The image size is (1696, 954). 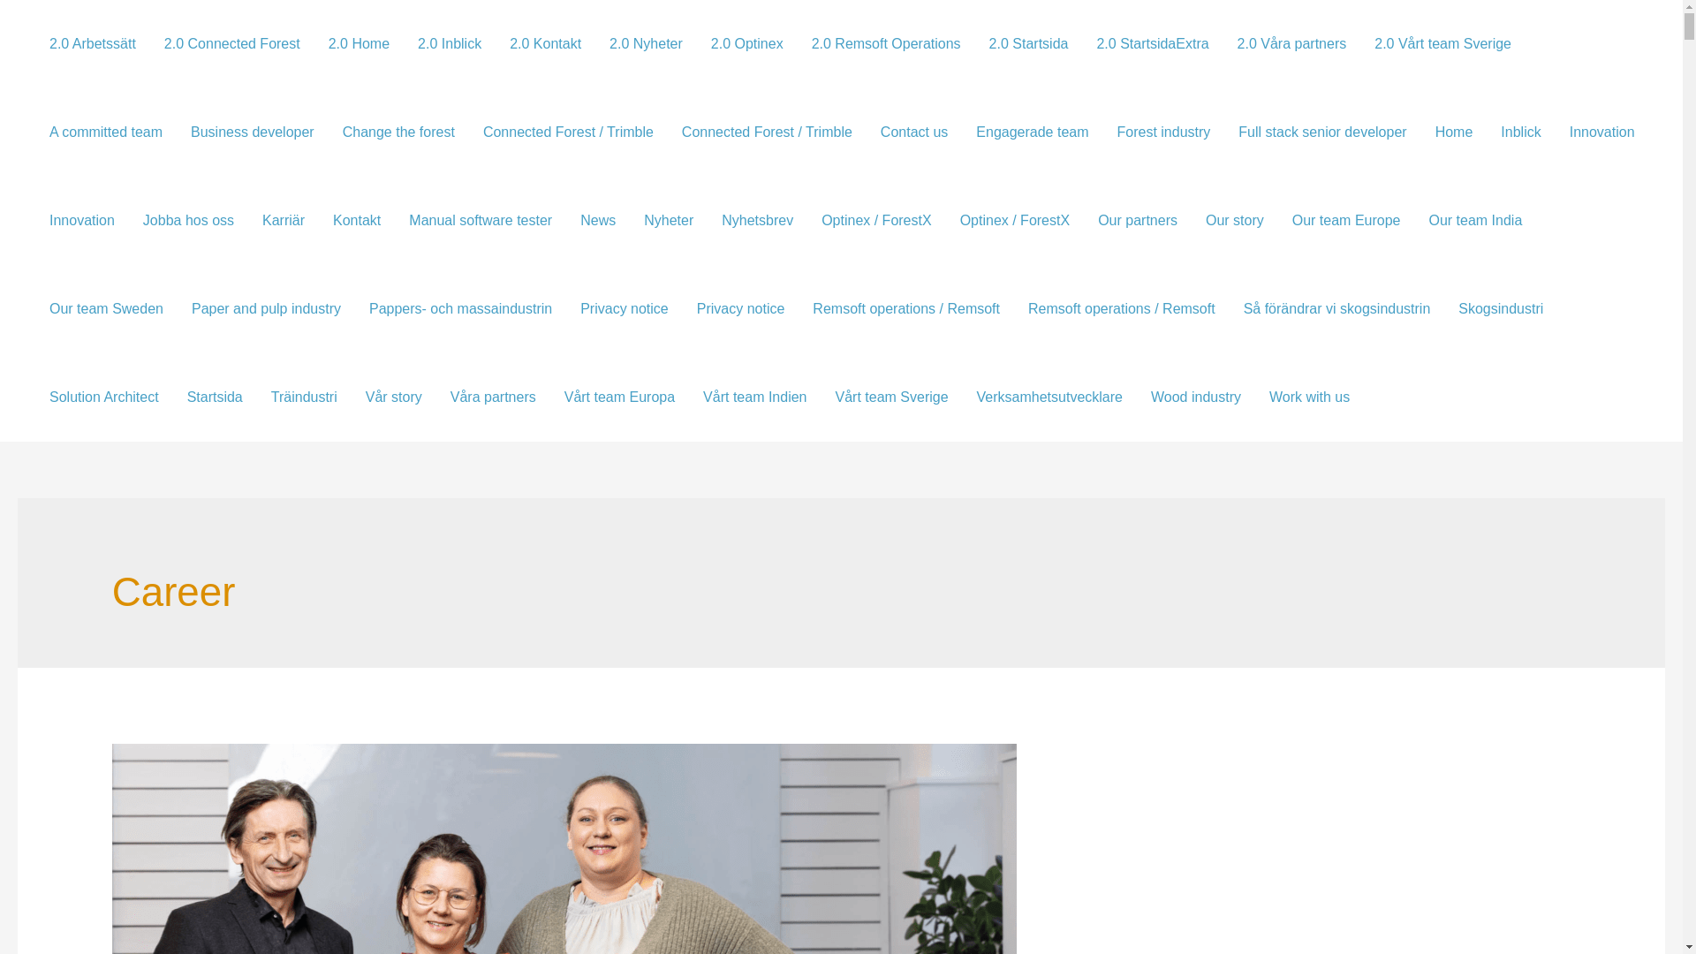 What do you see at coordinates (449, 44) in the screenshot?
I see `2.0 Inblick` at bounding box center [449, 44].